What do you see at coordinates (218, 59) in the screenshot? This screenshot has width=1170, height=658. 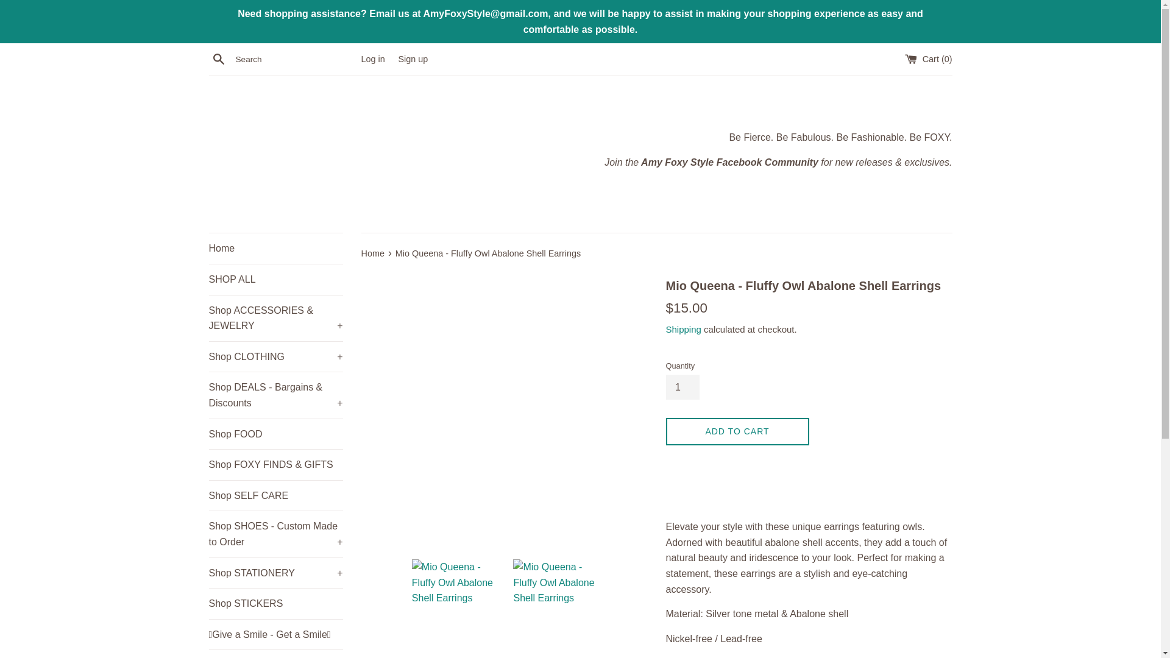 I see `Search` at bounding box center [218, 59].